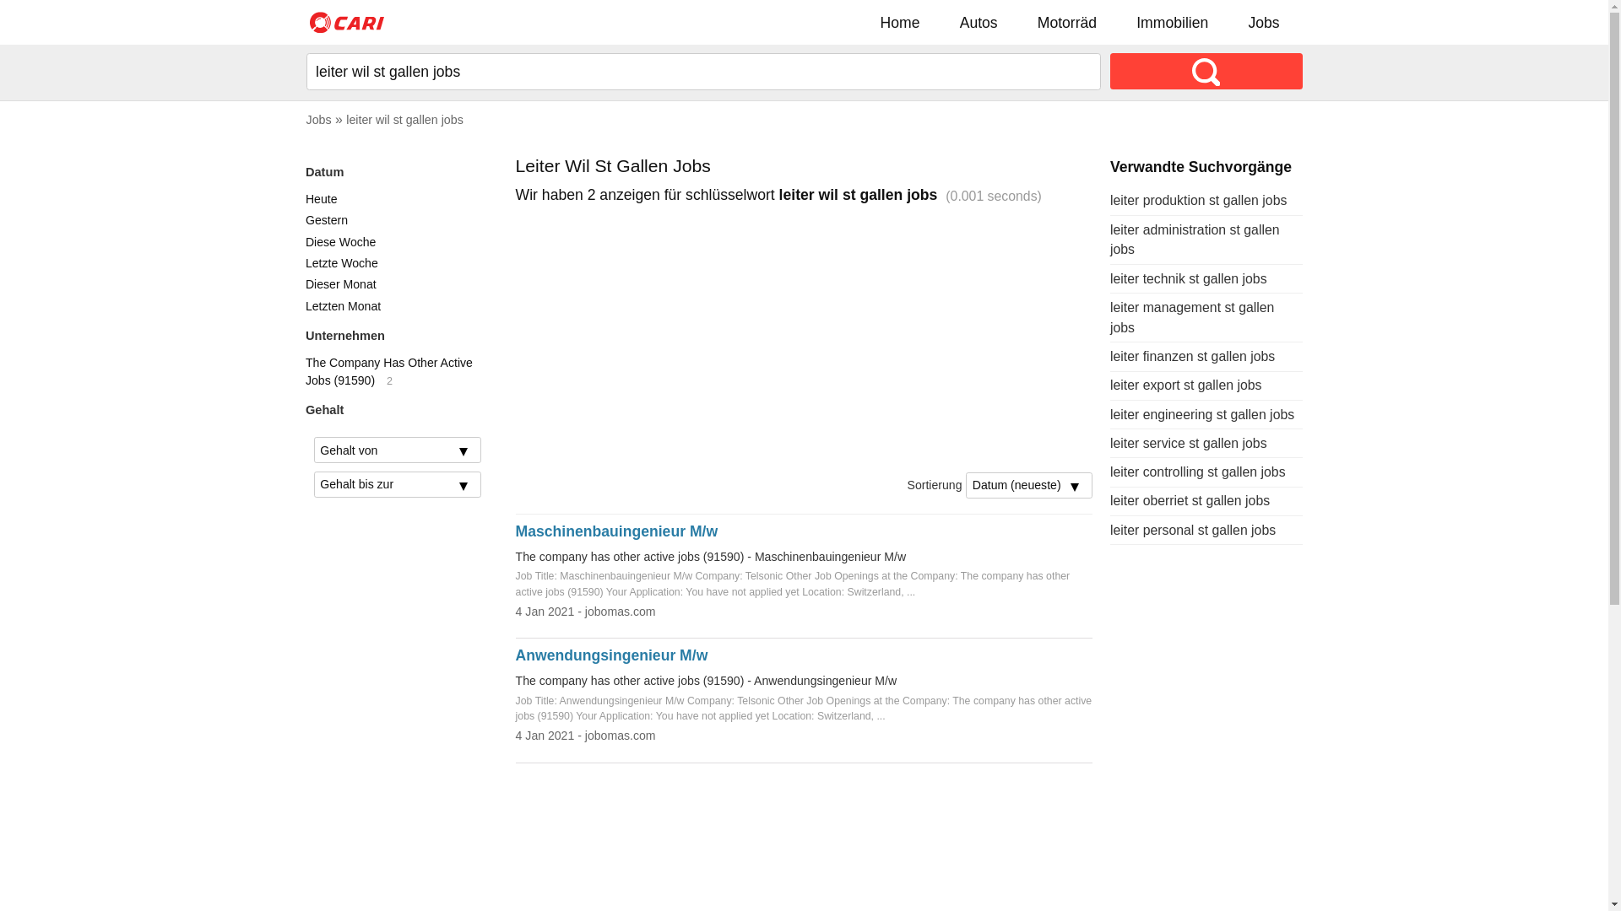  Describe the element at coordinates (1198, 472) in the screenshot. I see `leiter controlling st gallen jobs` at that location.